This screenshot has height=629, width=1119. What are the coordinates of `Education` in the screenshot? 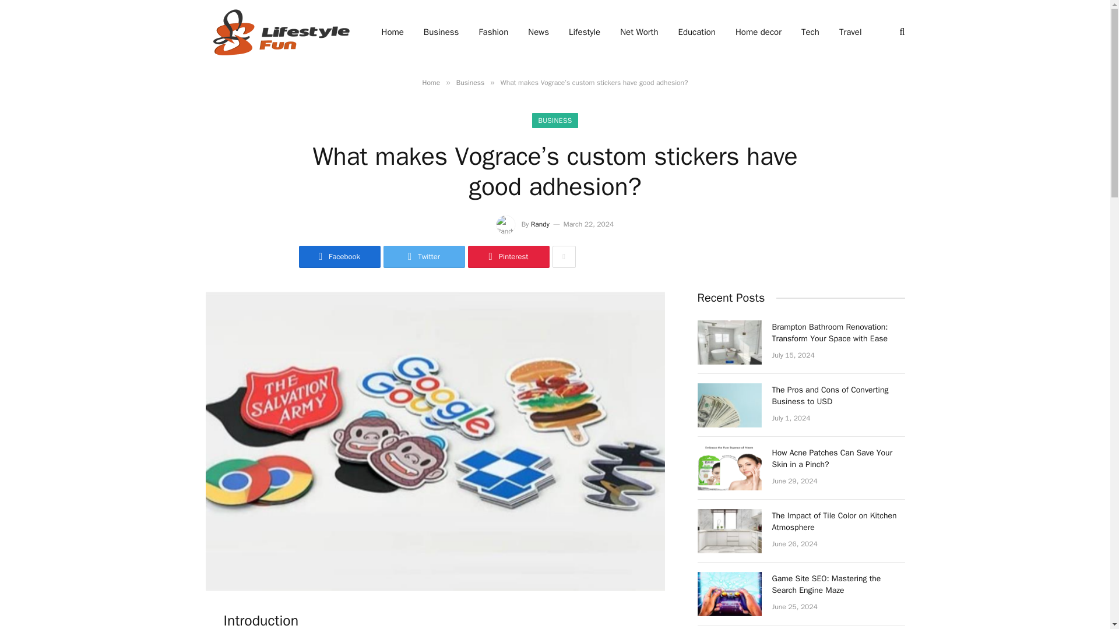 It's located at (696, 32).